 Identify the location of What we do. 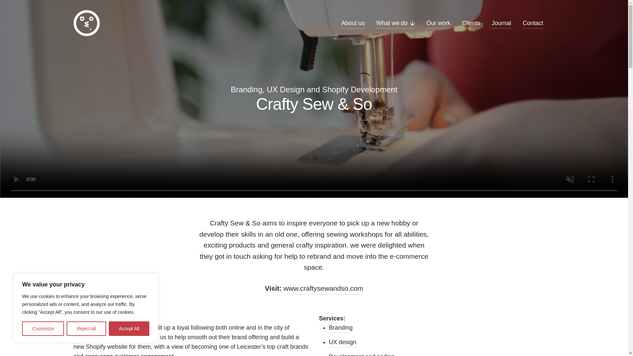
(395, 23).